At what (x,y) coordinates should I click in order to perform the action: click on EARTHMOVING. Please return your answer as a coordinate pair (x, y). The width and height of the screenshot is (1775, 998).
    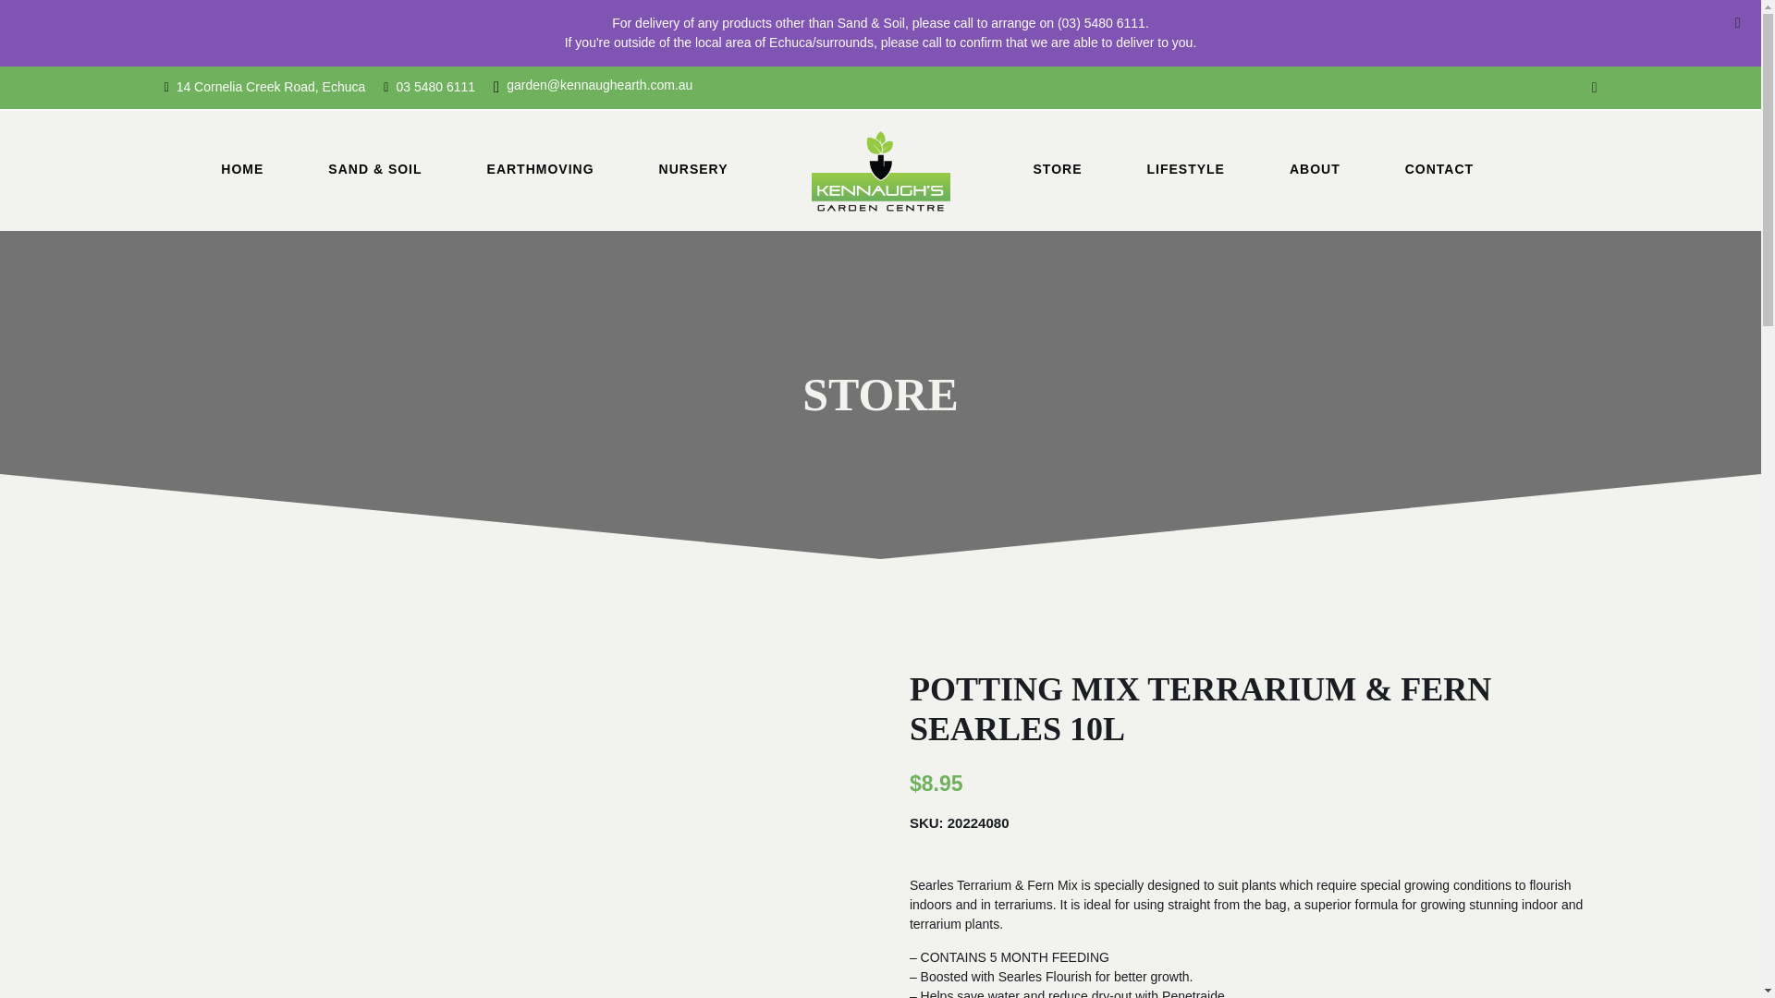
    Looking at the image, I should click on (540, 170).